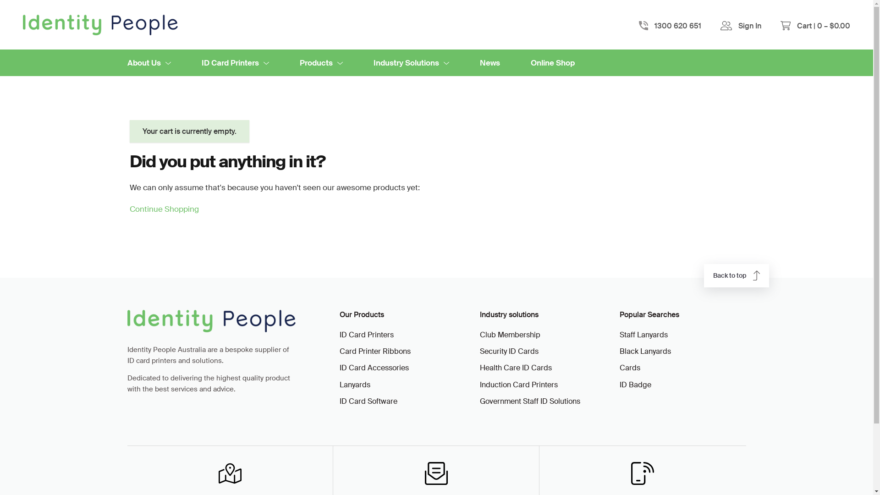 This screenshot has height=495, width=880. I want to click on Sign In, so click(750, 26).